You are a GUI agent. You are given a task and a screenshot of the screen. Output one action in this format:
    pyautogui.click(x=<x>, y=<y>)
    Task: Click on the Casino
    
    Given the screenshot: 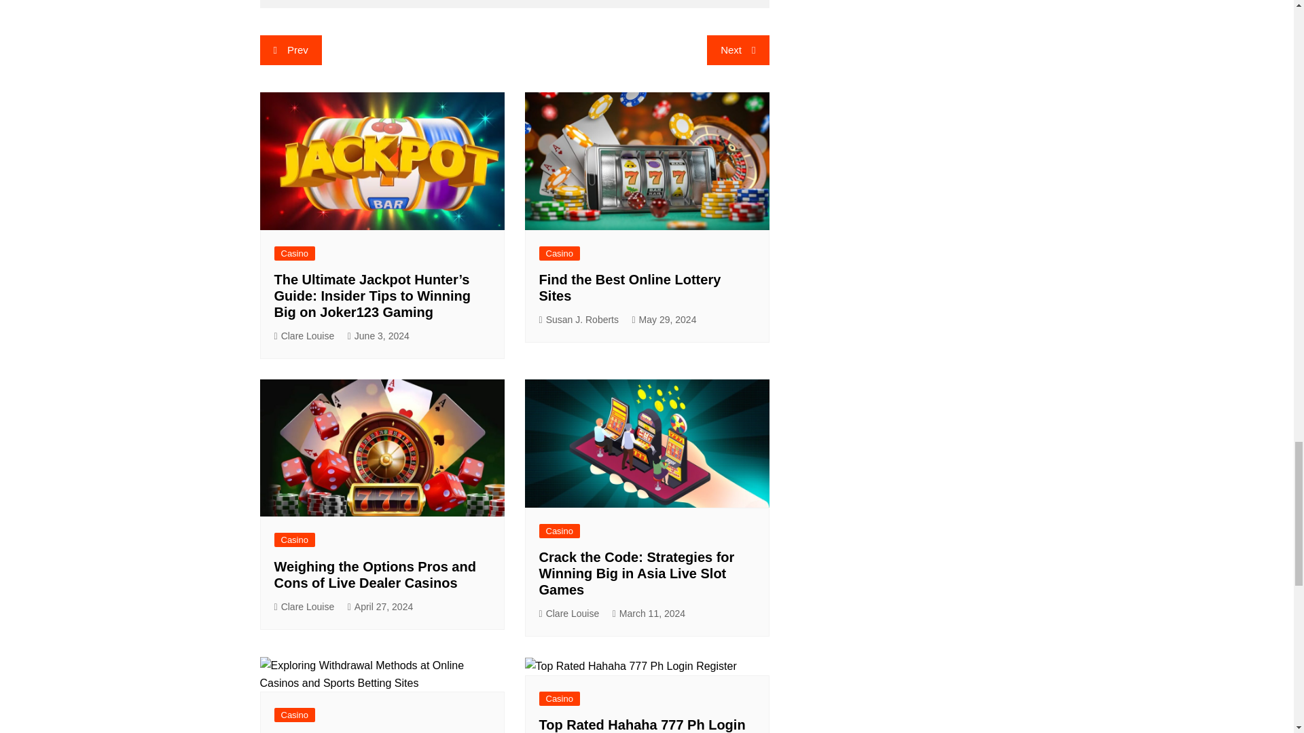 What is the action you would take?
    pyautogui.click(x=560, y=253)
    